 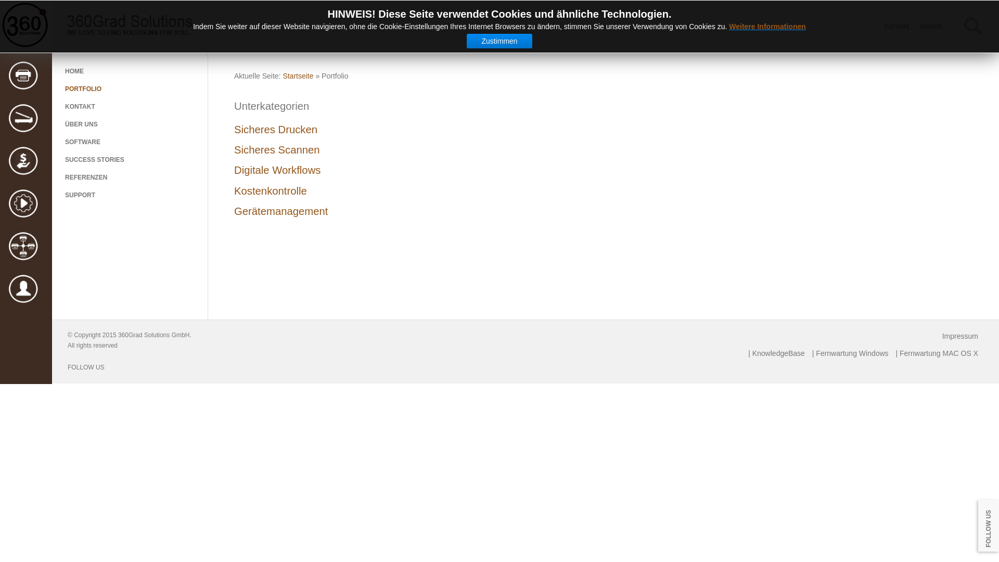 I want to click on | Fernwartung Windows, so click(x=850, y=353).